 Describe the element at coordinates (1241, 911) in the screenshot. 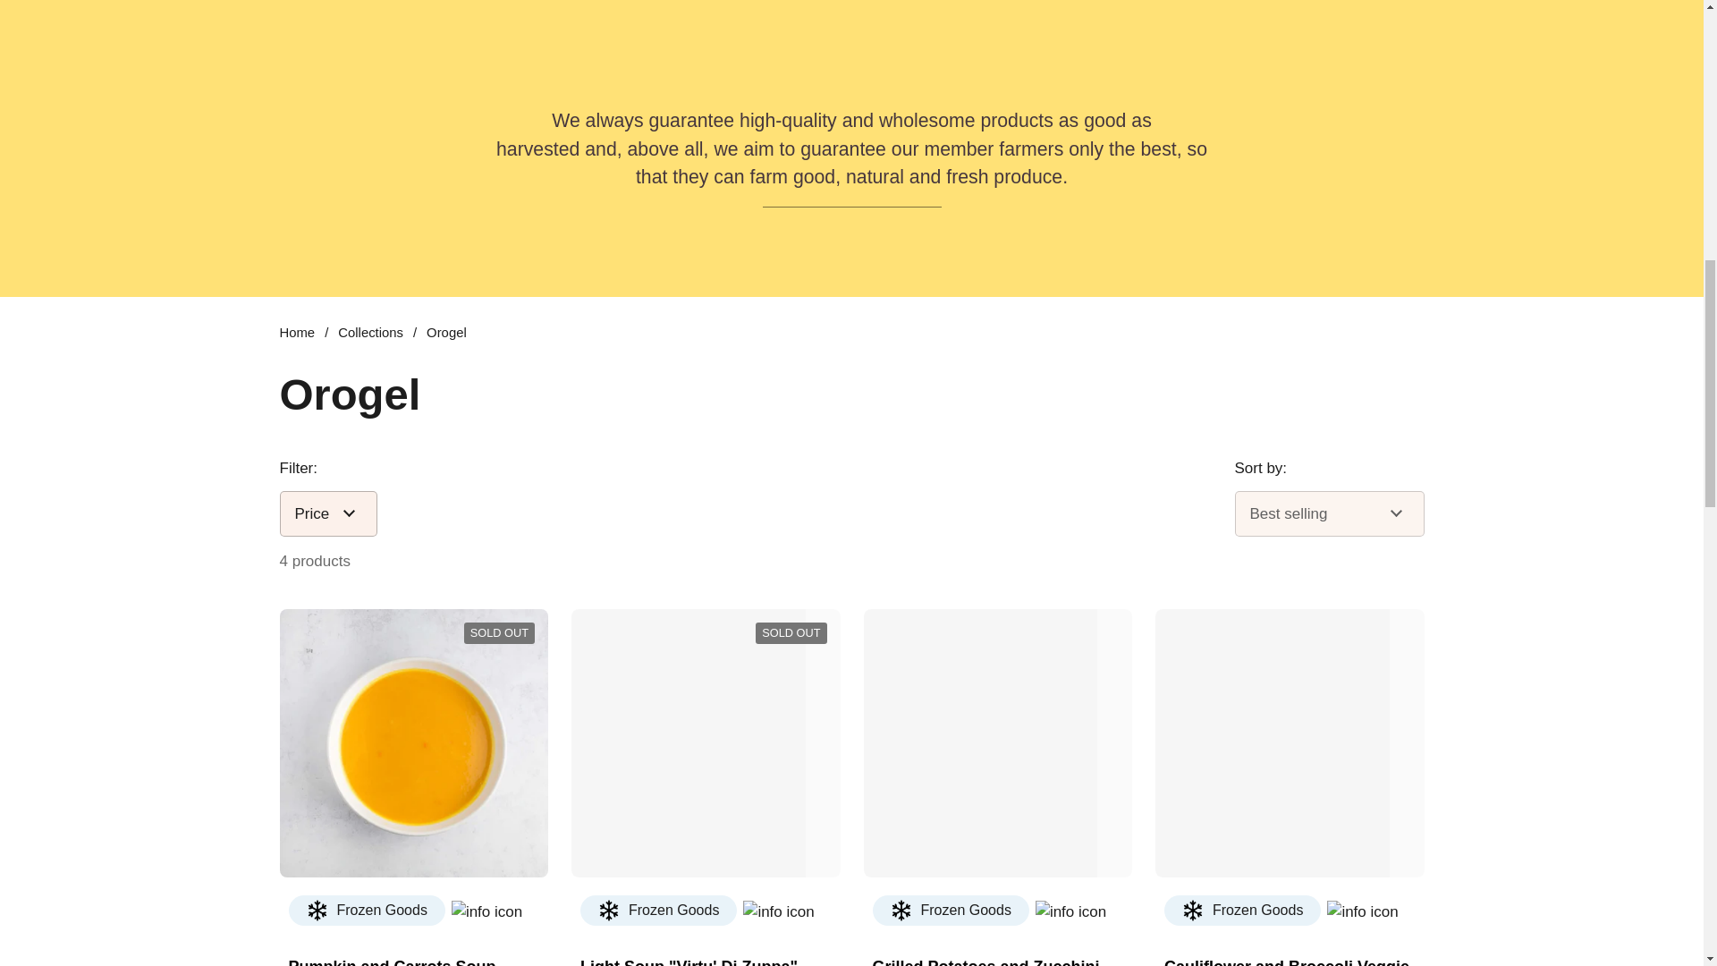

I see `This product is FROZENGOOD` at that location.